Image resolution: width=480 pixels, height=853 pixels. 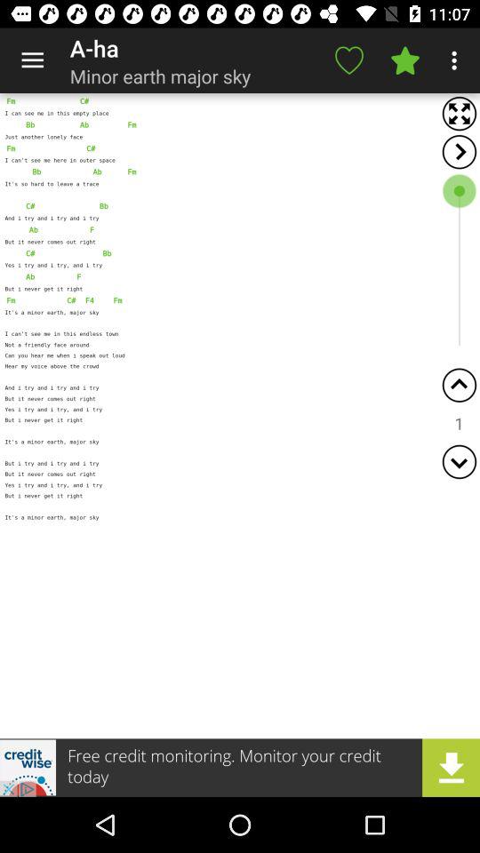 I want to click on page down, so click(x=459, y=462).